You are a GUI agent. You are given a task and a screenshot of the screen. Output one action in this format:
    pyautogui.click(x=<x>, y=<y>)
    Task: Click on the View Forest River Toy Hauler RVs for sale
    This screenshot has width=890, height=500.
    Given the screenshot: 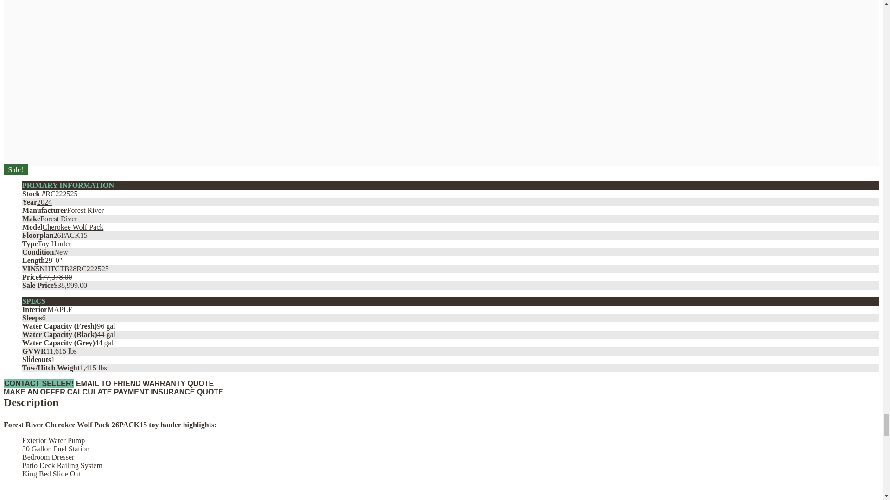 What is the action you would take?
    pyautogui.click(x=54, y=244)
    